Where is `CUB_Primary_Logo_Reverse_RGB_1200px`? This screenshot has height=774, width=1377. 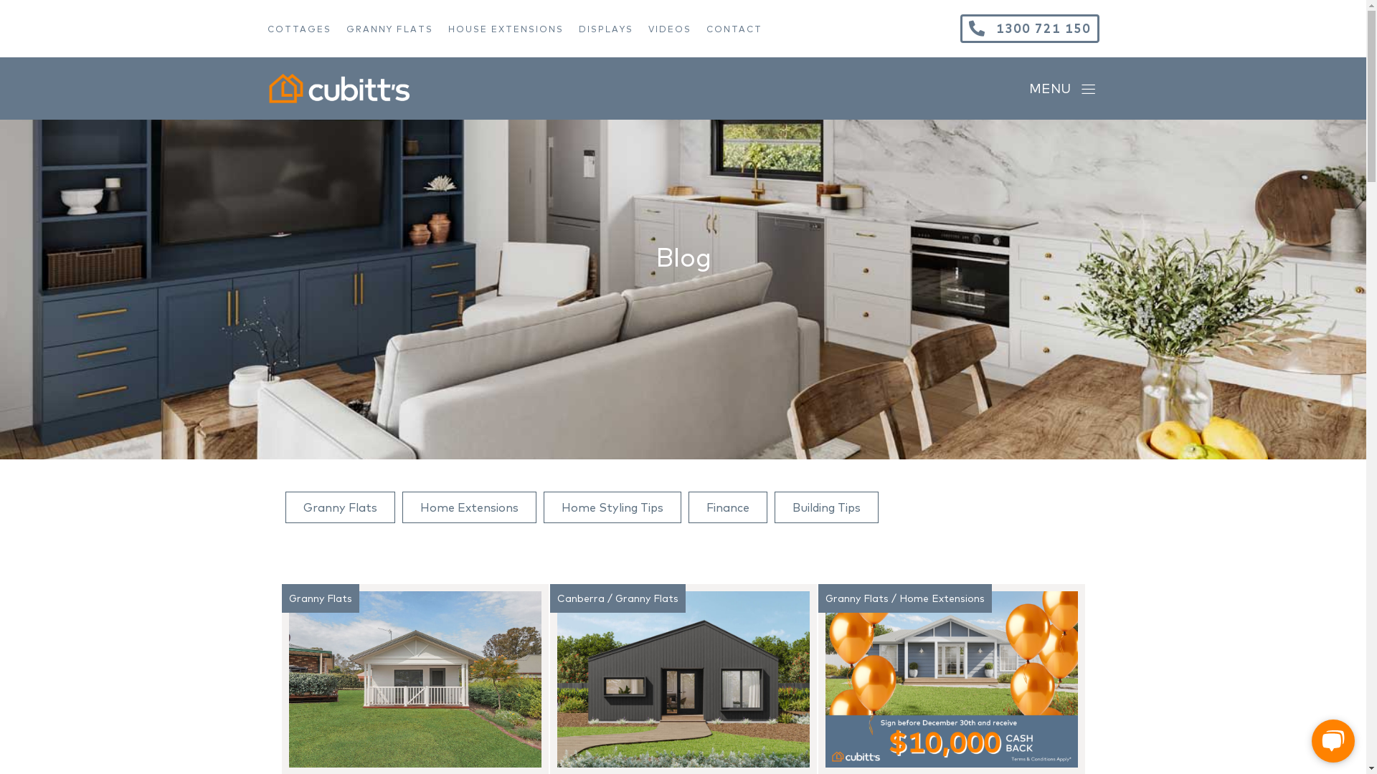
CUB_Primary_Logo_Reverse_RGB_1200px is located at coordinates (339, 89).